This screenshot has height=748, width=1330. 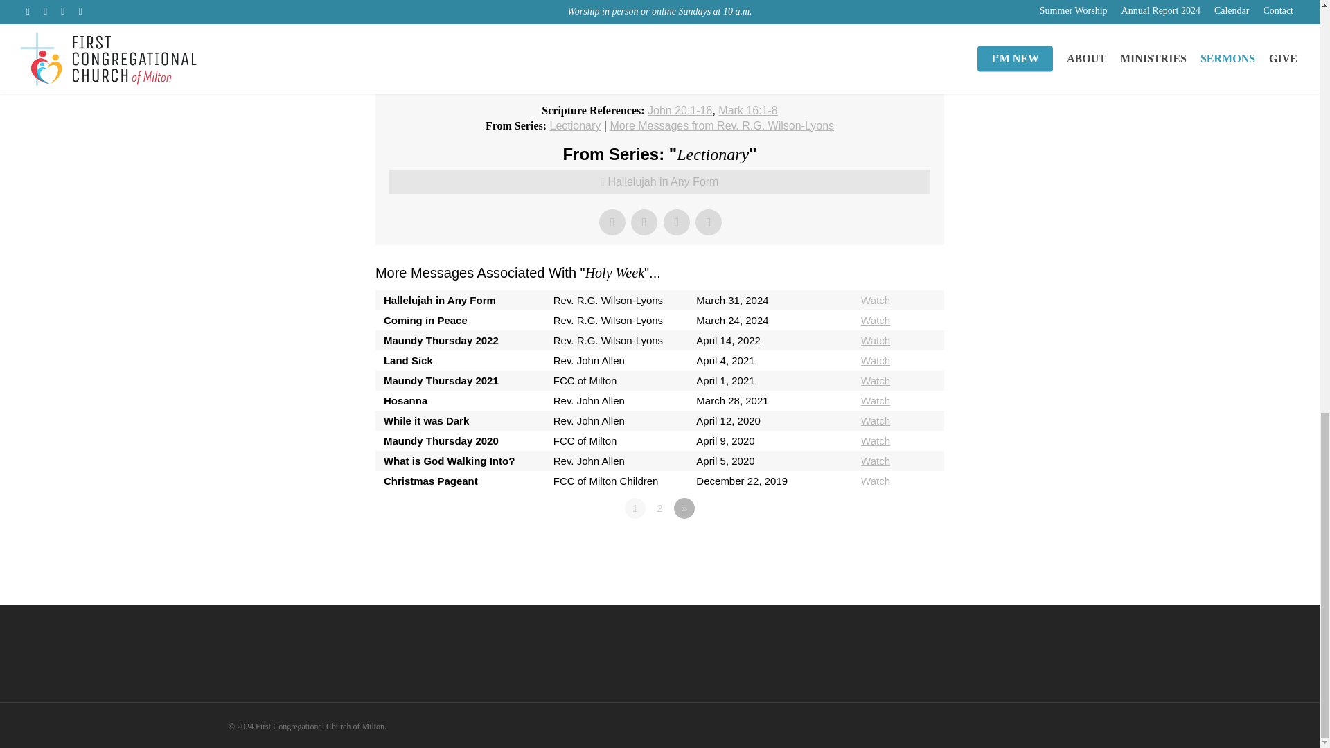 What do you see at coordinates (747, 111) in the screenshot?
I see `Mark 16:1-8` at bounding box center [747, 111].